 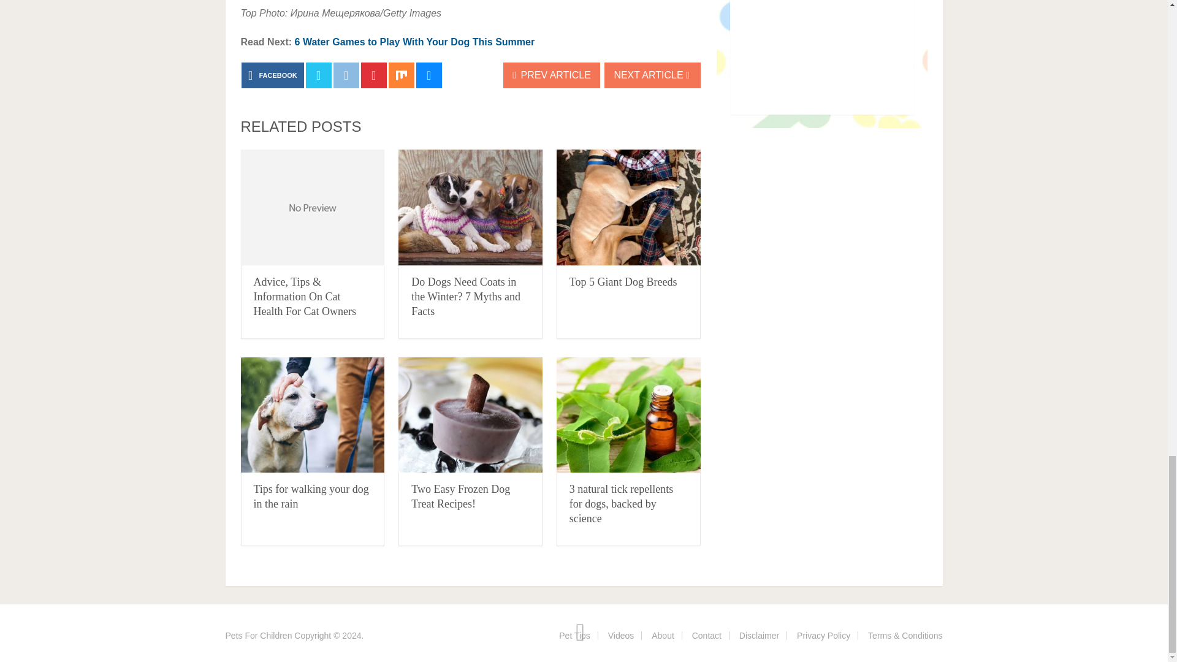 What do you see at coordinates (652, 75) in the screenshot?
I see `NEXT ARTICLE` at bounding box center [652, 75].